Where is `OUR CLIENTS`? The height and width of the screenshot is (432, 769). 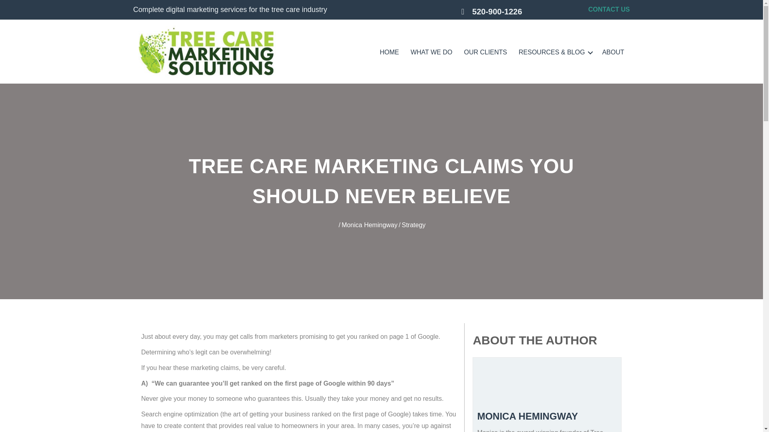
OUR CLIENTS is located at coordinates (485, 52).